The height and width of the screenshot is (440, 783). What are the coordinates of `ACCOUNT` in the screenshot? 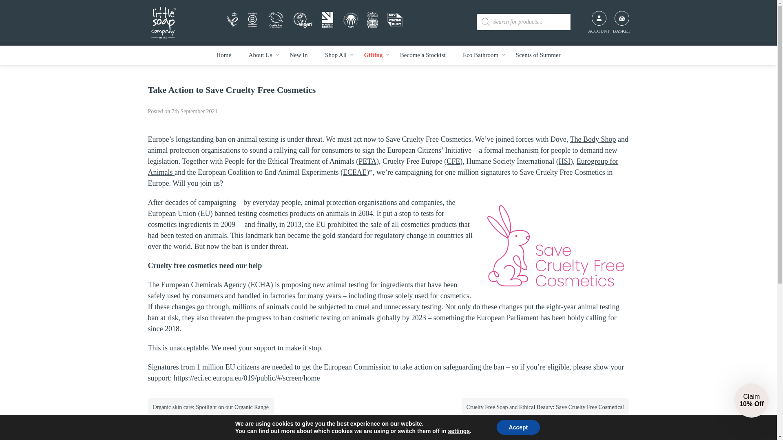 It's located at (599, 18).